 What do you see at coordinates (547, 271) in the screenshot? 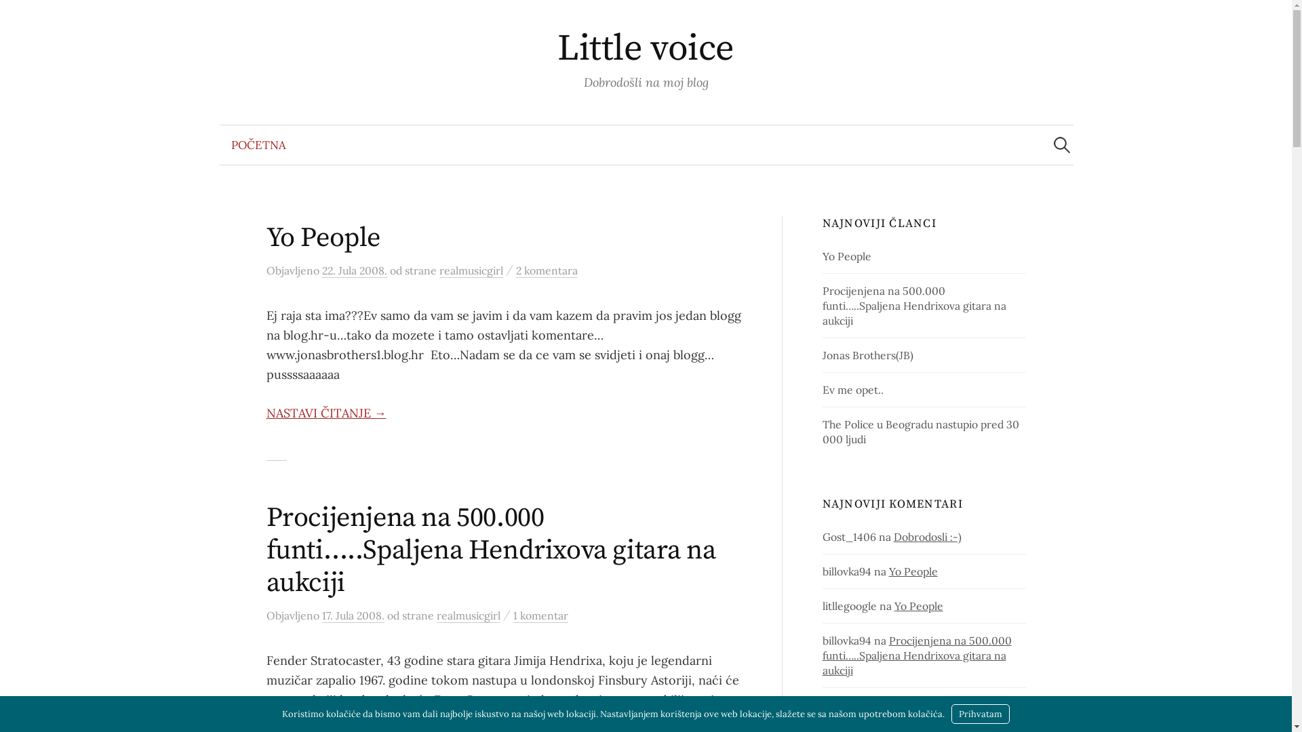
I see `2 komentara
za Yo People` at bounding box center [547, 271].